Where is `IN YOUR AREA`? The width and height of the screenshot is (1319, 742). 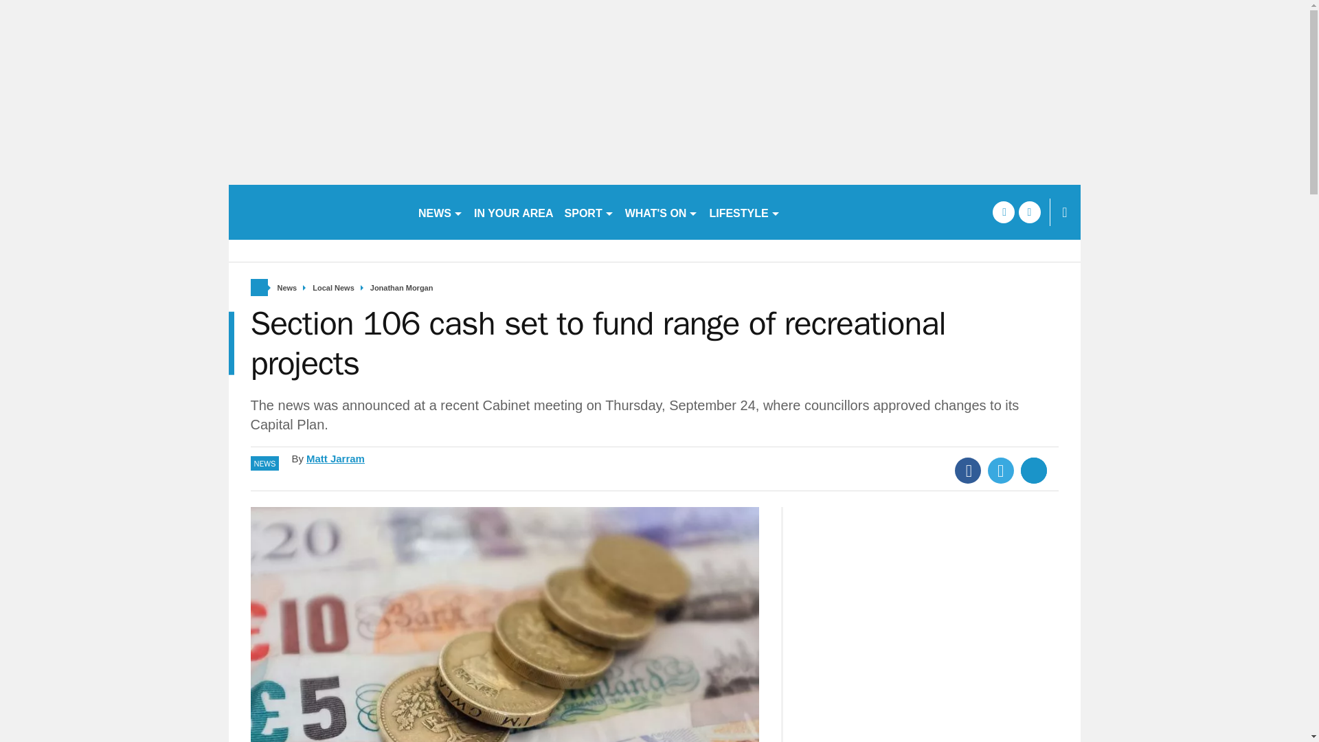
IN YOUR AREA is located at coordinates (514, 212).